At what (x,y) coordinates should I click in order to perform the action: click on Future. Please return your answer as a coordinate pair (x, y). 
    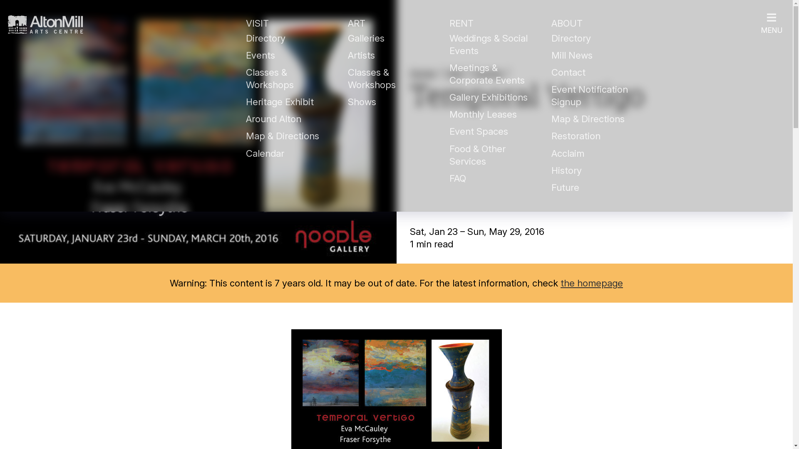
    Looking at the image, I should click on (565, 187).